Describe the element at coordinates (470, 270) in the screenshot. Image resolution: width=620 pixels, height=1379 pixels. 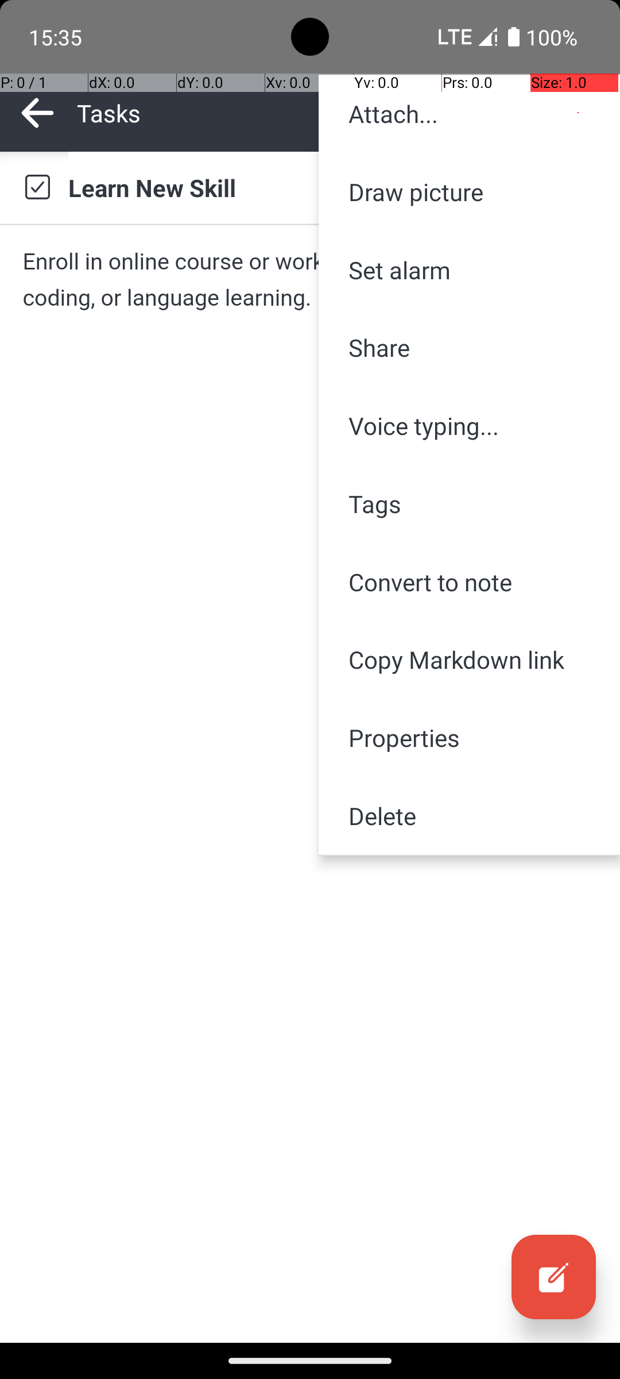
I see `Set alarm` at that location.